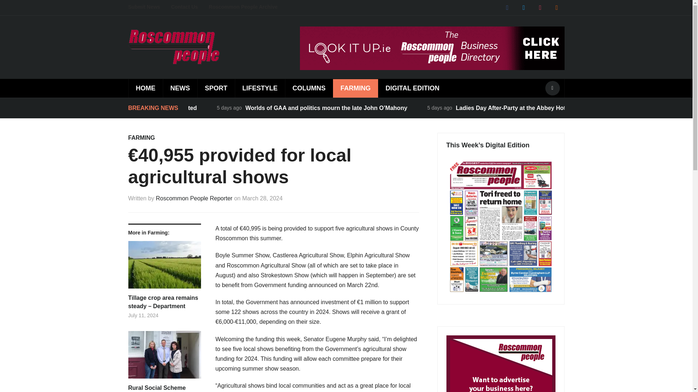  What do you see at coordinates (260, 88) in the screenshot?
I see `LIFESTYLE` at bounding box center [260, 88].